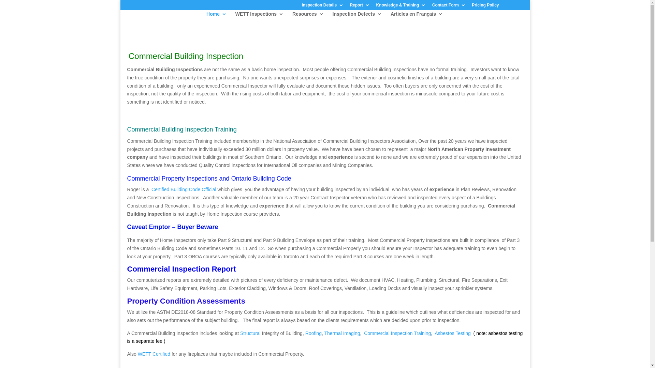 The width and height of the screenshot is (655, 368). Describe the element at coordinates (360, 7) in the screenshot. I see `Report` at that location.